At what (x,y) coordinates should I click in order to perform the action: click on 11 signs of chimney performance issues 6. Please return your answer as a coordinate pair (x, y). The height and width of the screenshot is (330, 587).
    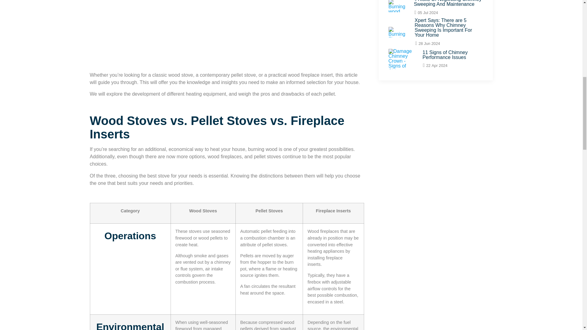
    Looking at the image, I should click on (402, 59).